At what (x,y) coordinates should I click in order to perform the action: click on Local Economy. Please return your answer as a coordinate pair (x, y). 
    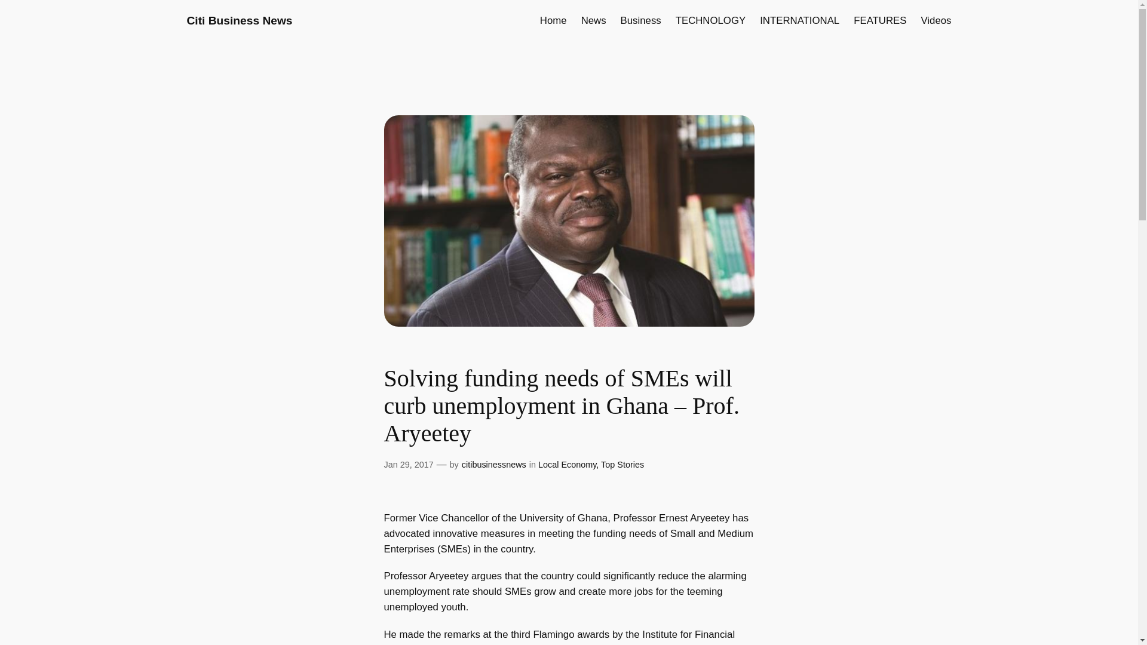
    Looking at the image, I should click on (567, 465).